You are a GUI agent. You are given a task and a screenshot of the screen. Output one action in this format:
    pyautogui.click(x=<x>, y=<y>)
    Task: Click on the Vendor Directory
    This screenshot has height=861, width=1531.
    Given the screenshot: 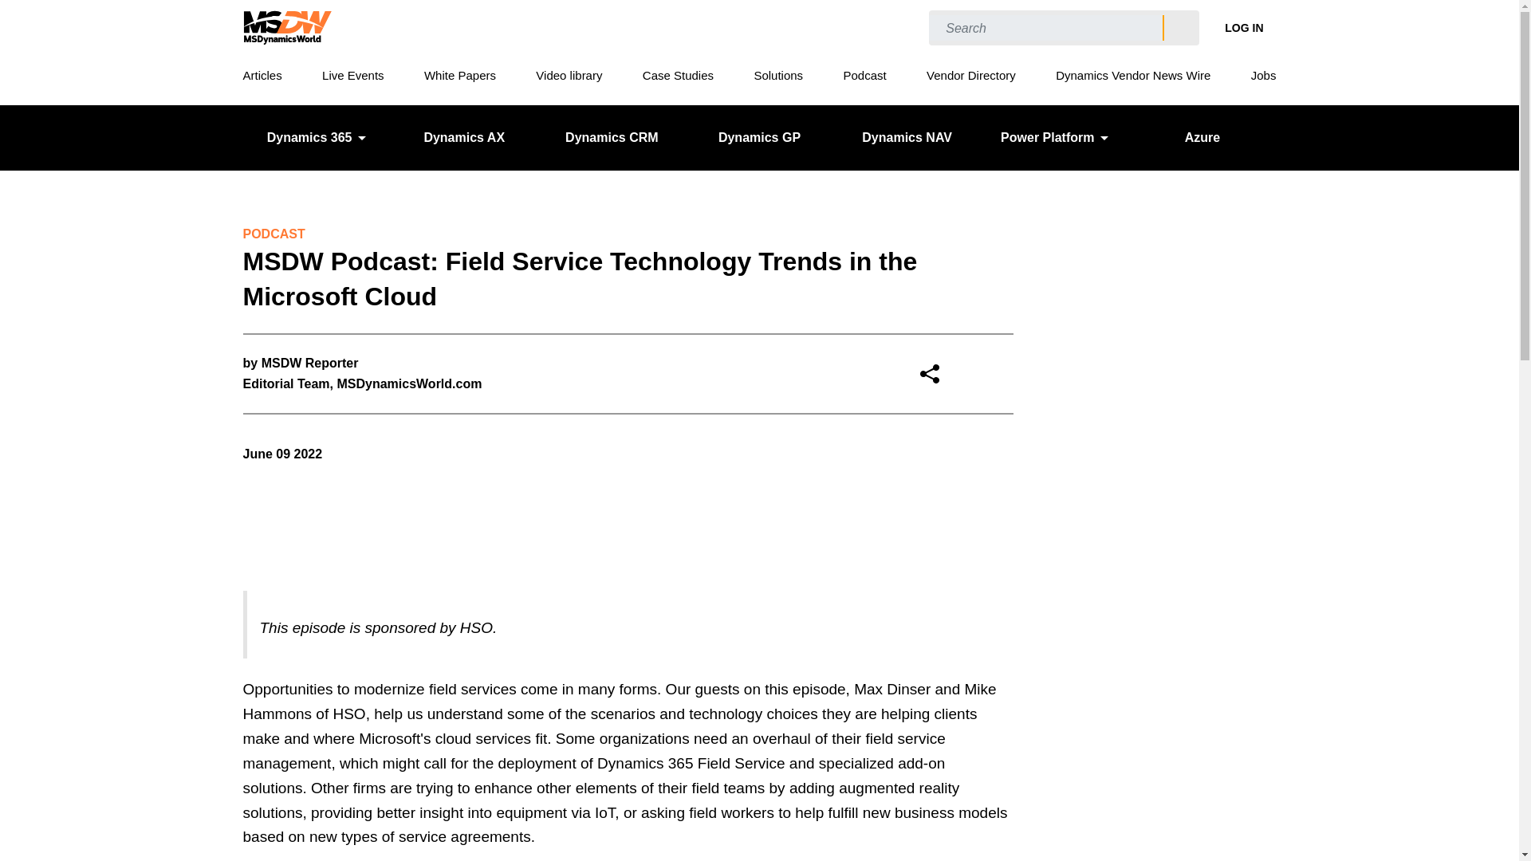 What is the action you would take?
    pyautogui.click(x=971, y=75)
    